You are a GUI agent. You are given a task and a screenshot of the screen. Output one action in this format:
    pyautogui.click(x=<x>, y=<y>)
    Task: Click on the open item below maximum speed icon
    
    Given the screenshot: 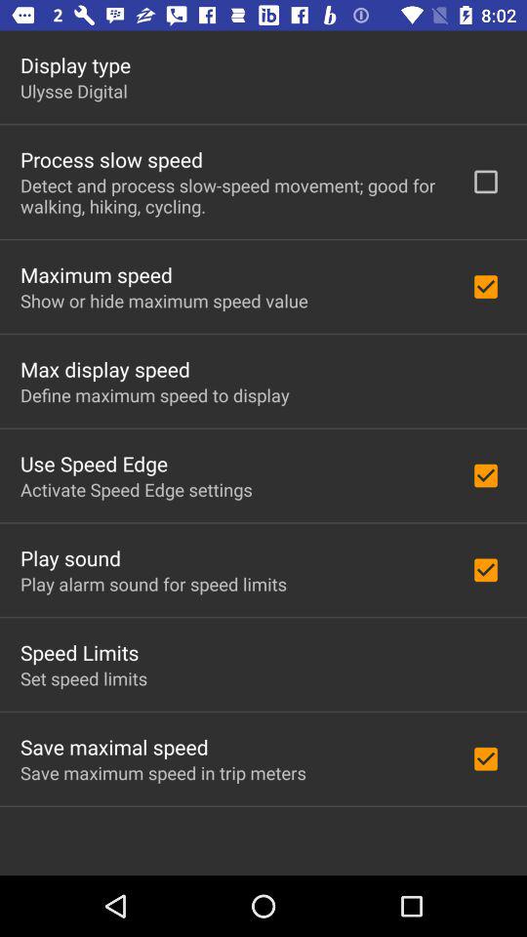 What is the action you would take?
    pyautogui.click(x=164, y=301)
    